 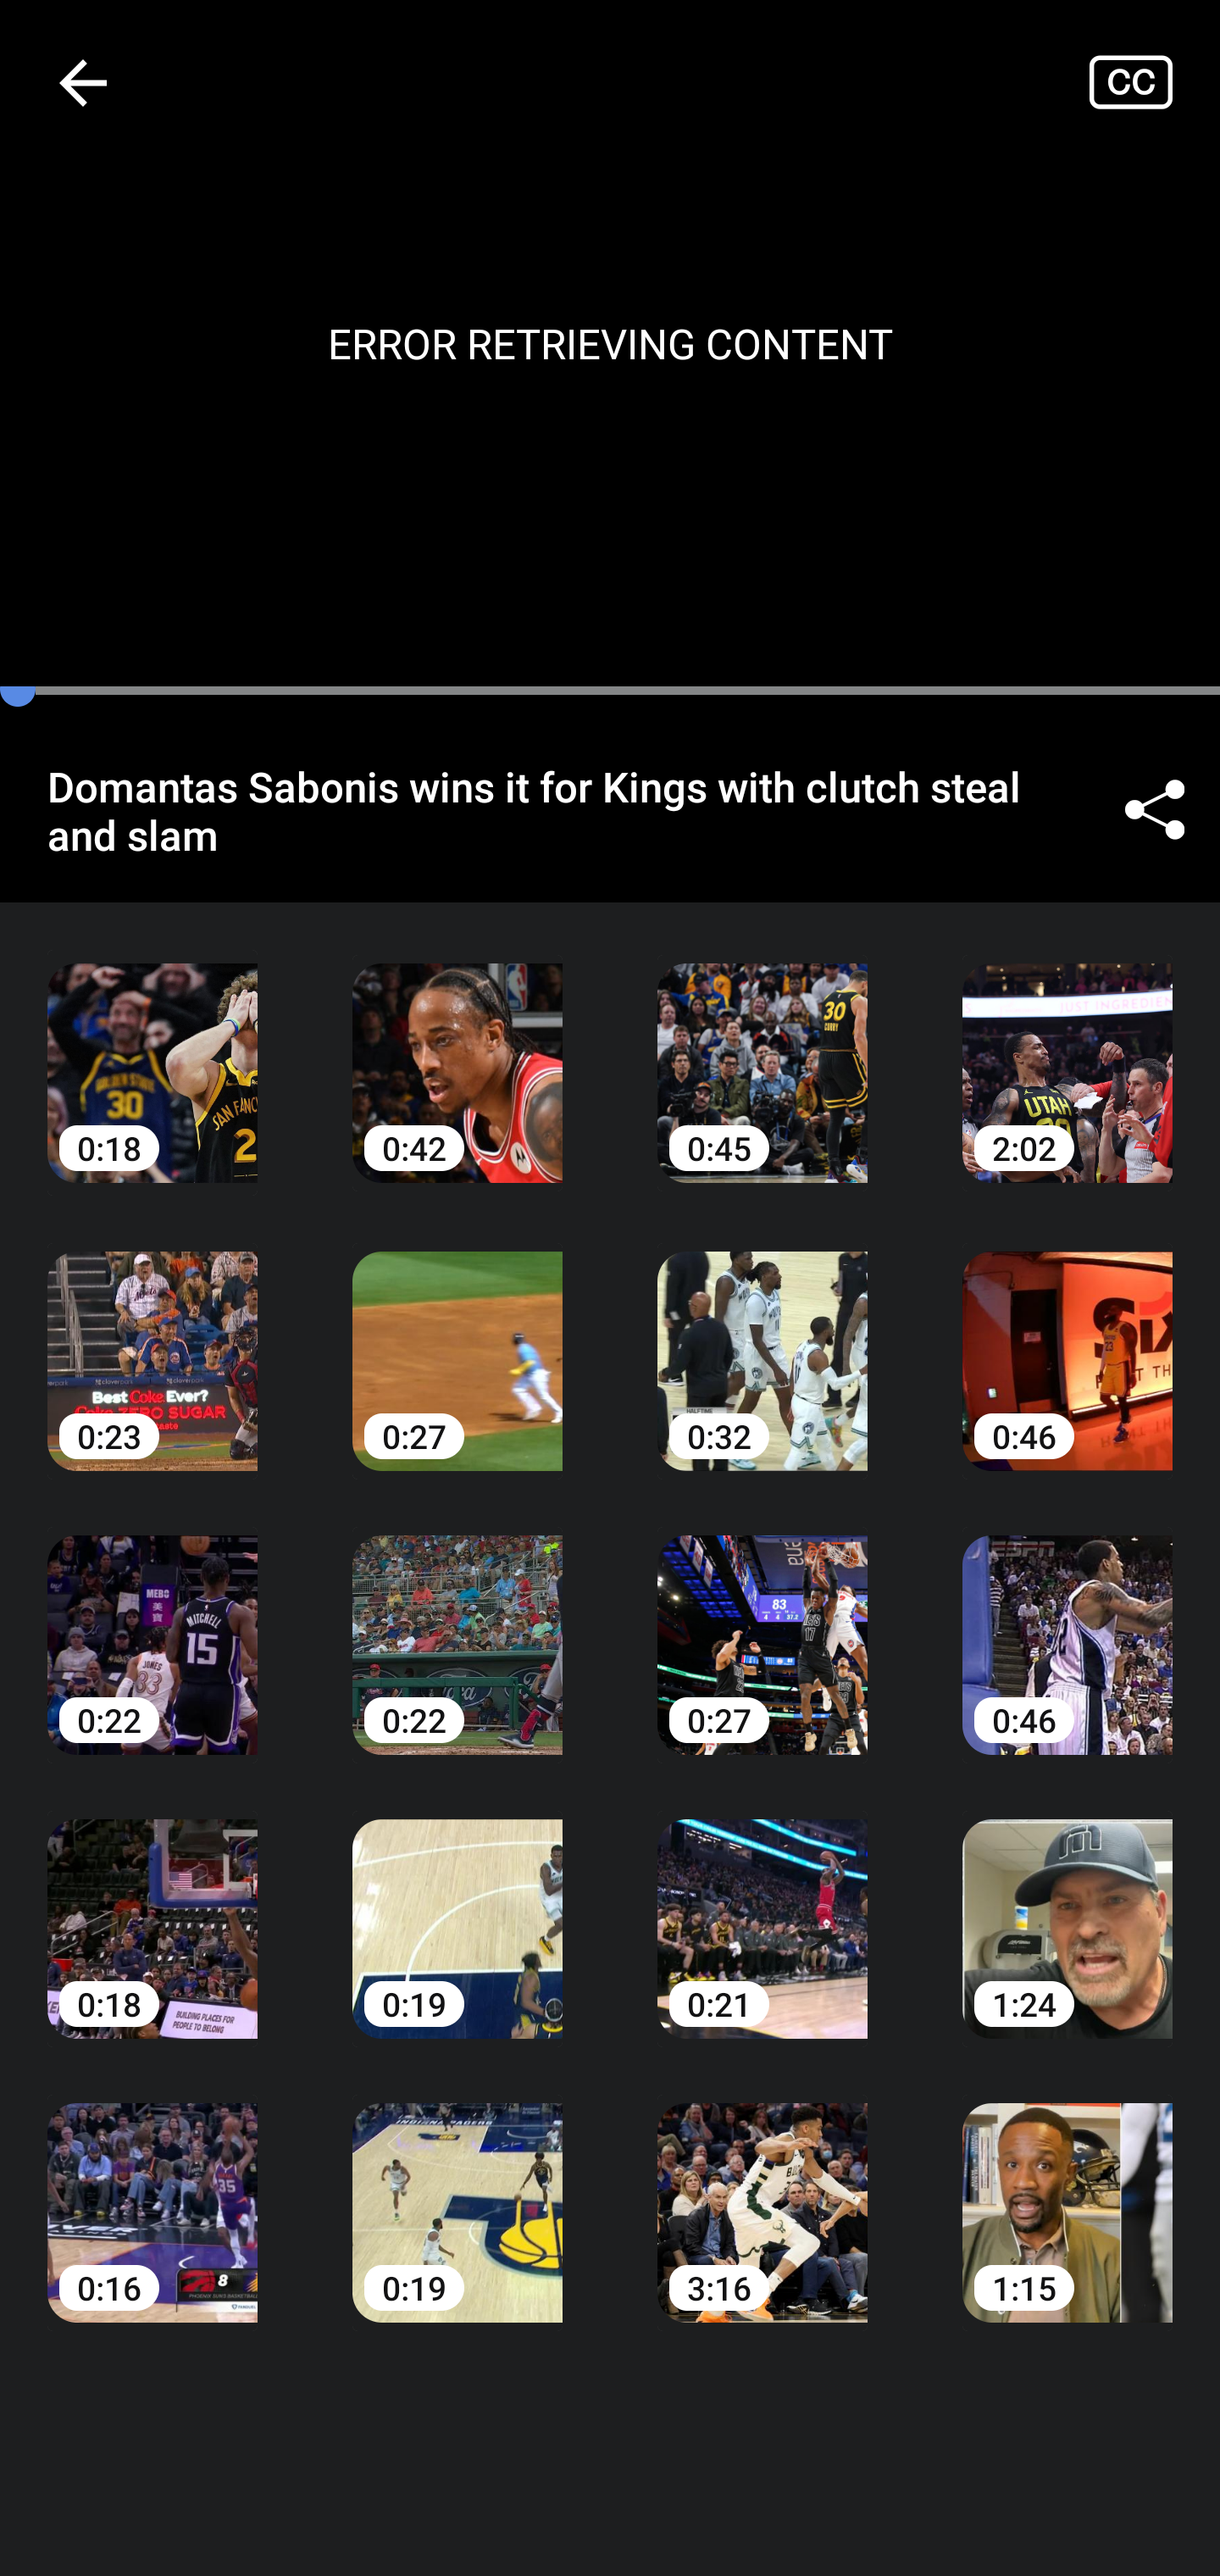 I want to click on 0:18, so click(x=152, y=1048).